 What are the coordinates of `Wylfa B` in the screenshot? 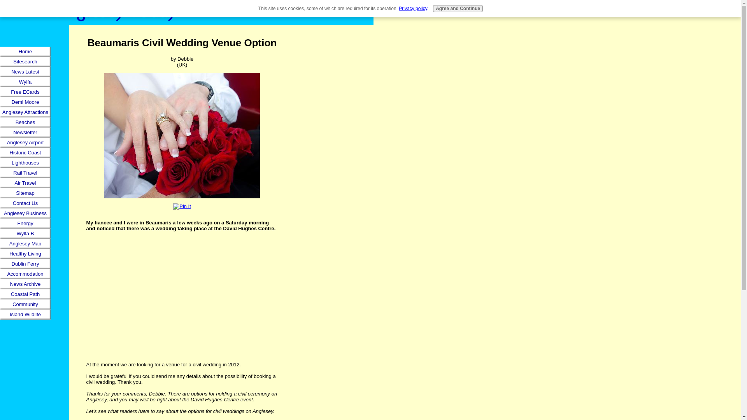 It's located at (25, 233).